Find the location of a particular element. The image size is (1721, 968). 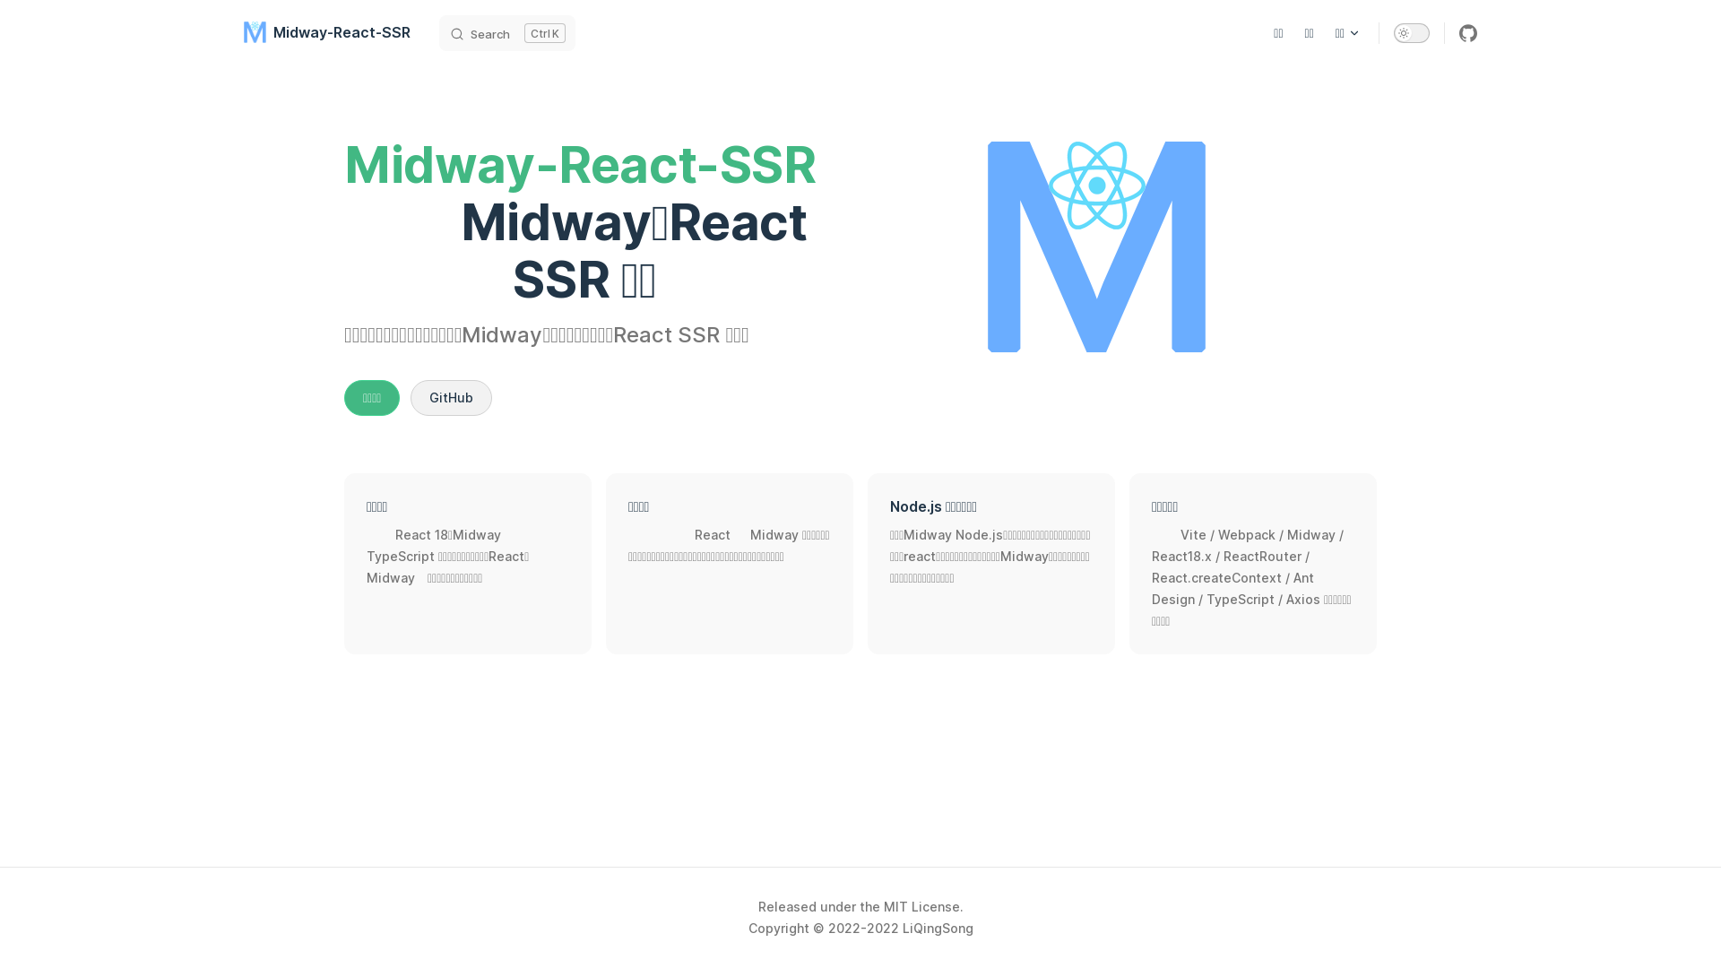

Search
K is located at coordinates (507, 32).